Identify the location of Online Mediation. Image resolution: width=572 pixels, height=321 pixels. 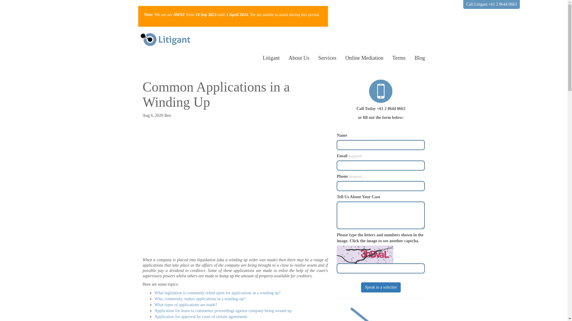
(364, 58).